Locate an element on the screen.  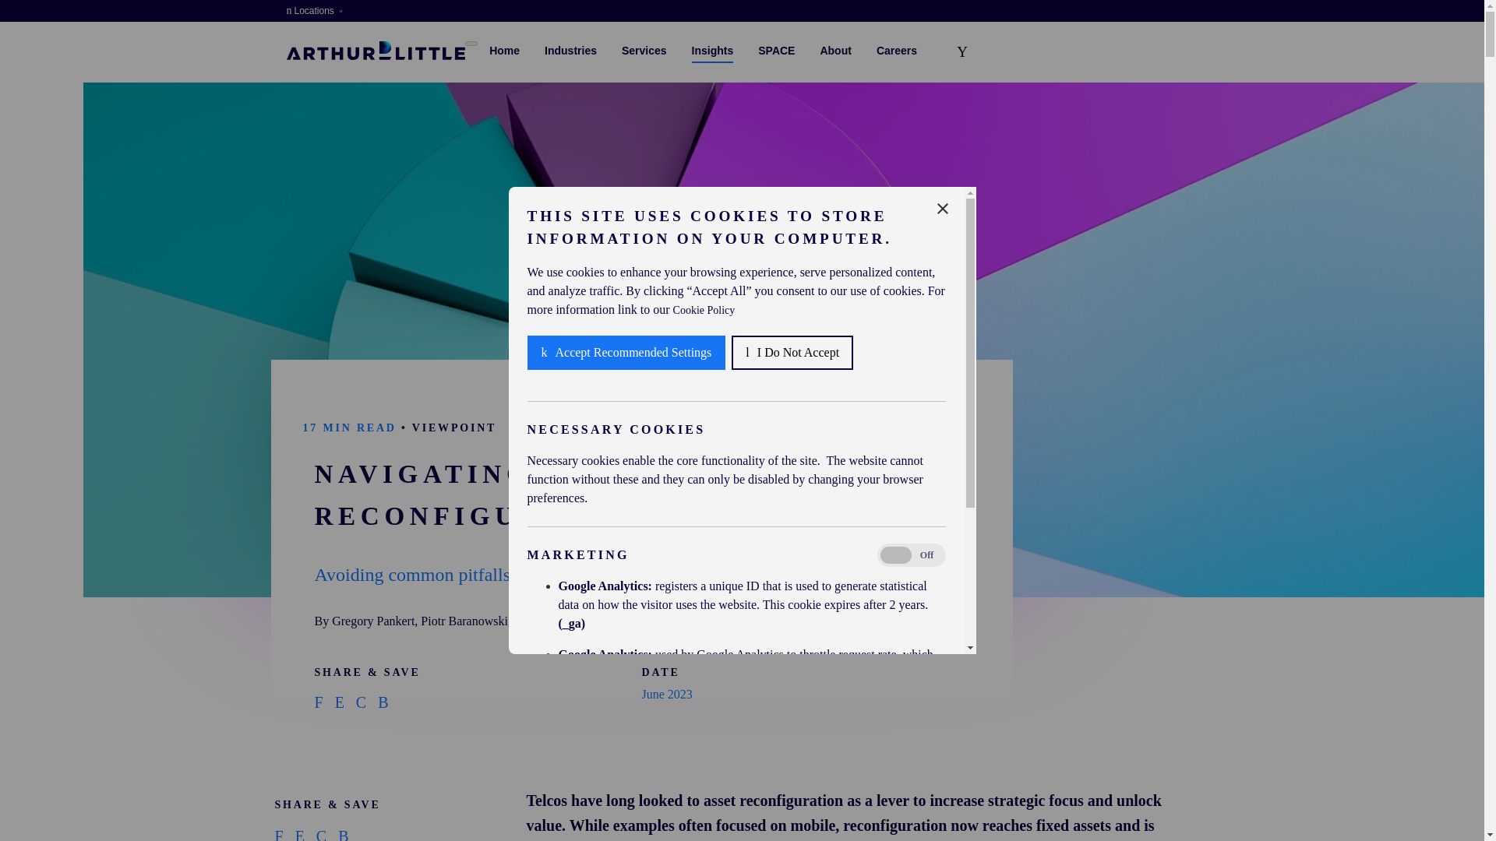
Home is located at coordinates (376, 50).